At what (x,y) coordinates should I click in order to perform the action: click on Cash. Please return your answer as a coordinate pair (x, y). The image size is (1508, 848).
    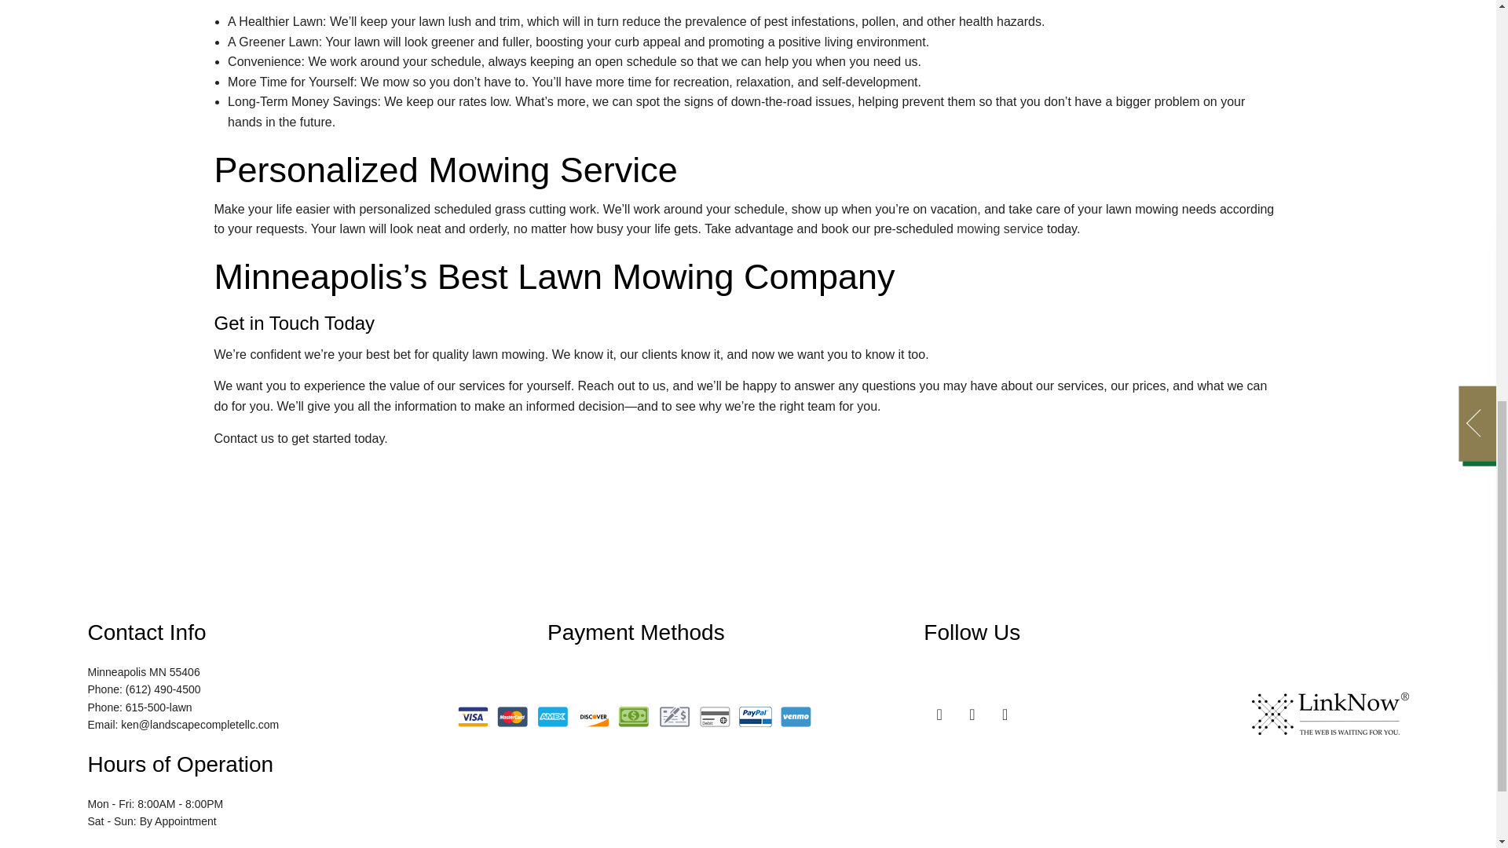
    Looking at the image, I should click on (633, 716).